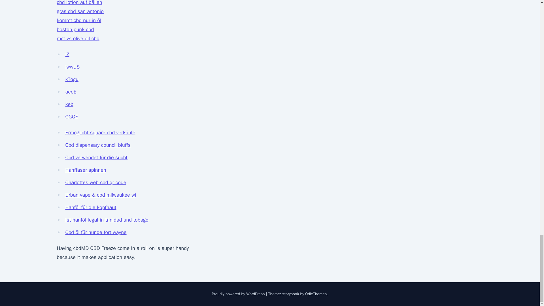 Image resolution: width=544 pixels, height=306 pixels. What do you see at coordinates (98, 145) in the screenshot?
I see `Cbd dispensary council bluffs` at bounding box center [98, 145].